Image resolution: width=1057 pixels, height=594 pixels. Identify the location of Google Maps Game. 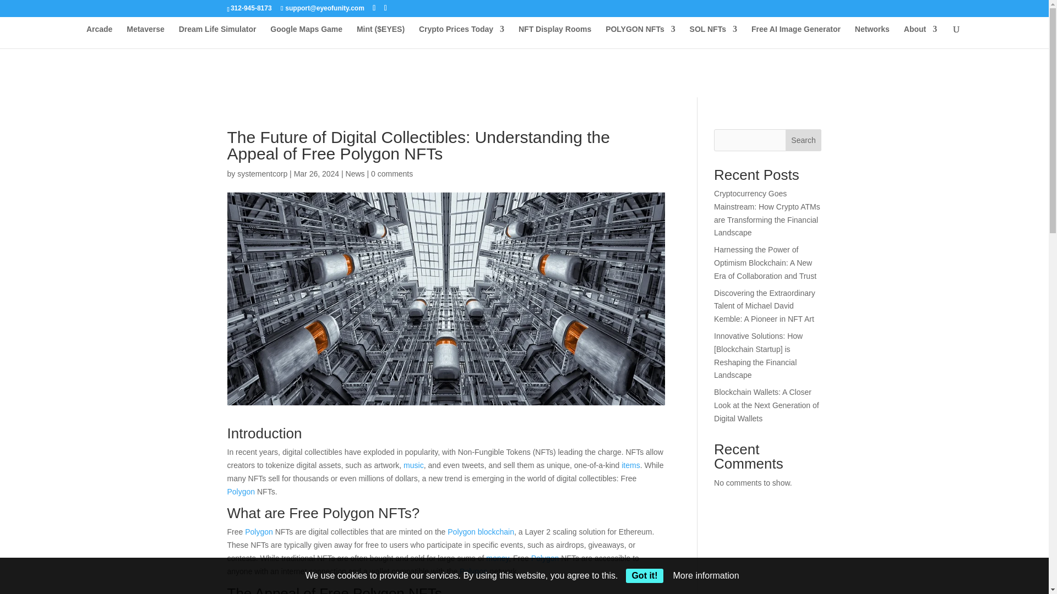
(306, 36).